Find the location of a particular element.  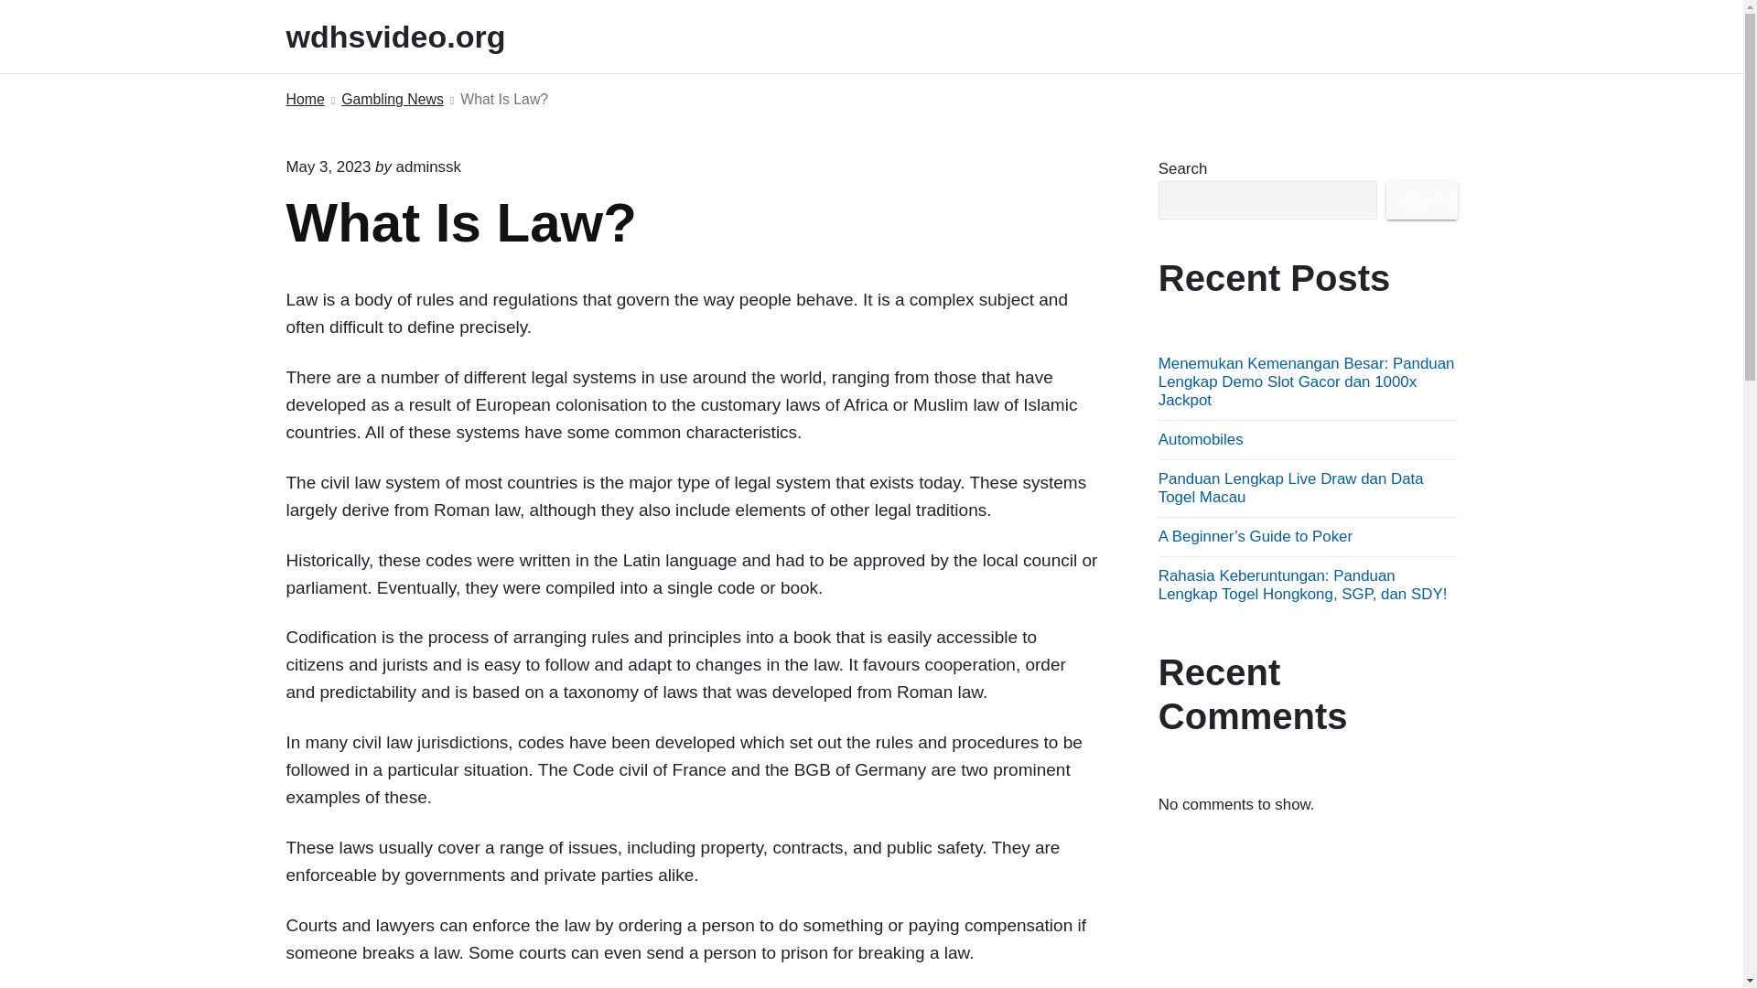

wdhsvideo.org is located at coordinates (419, 37).